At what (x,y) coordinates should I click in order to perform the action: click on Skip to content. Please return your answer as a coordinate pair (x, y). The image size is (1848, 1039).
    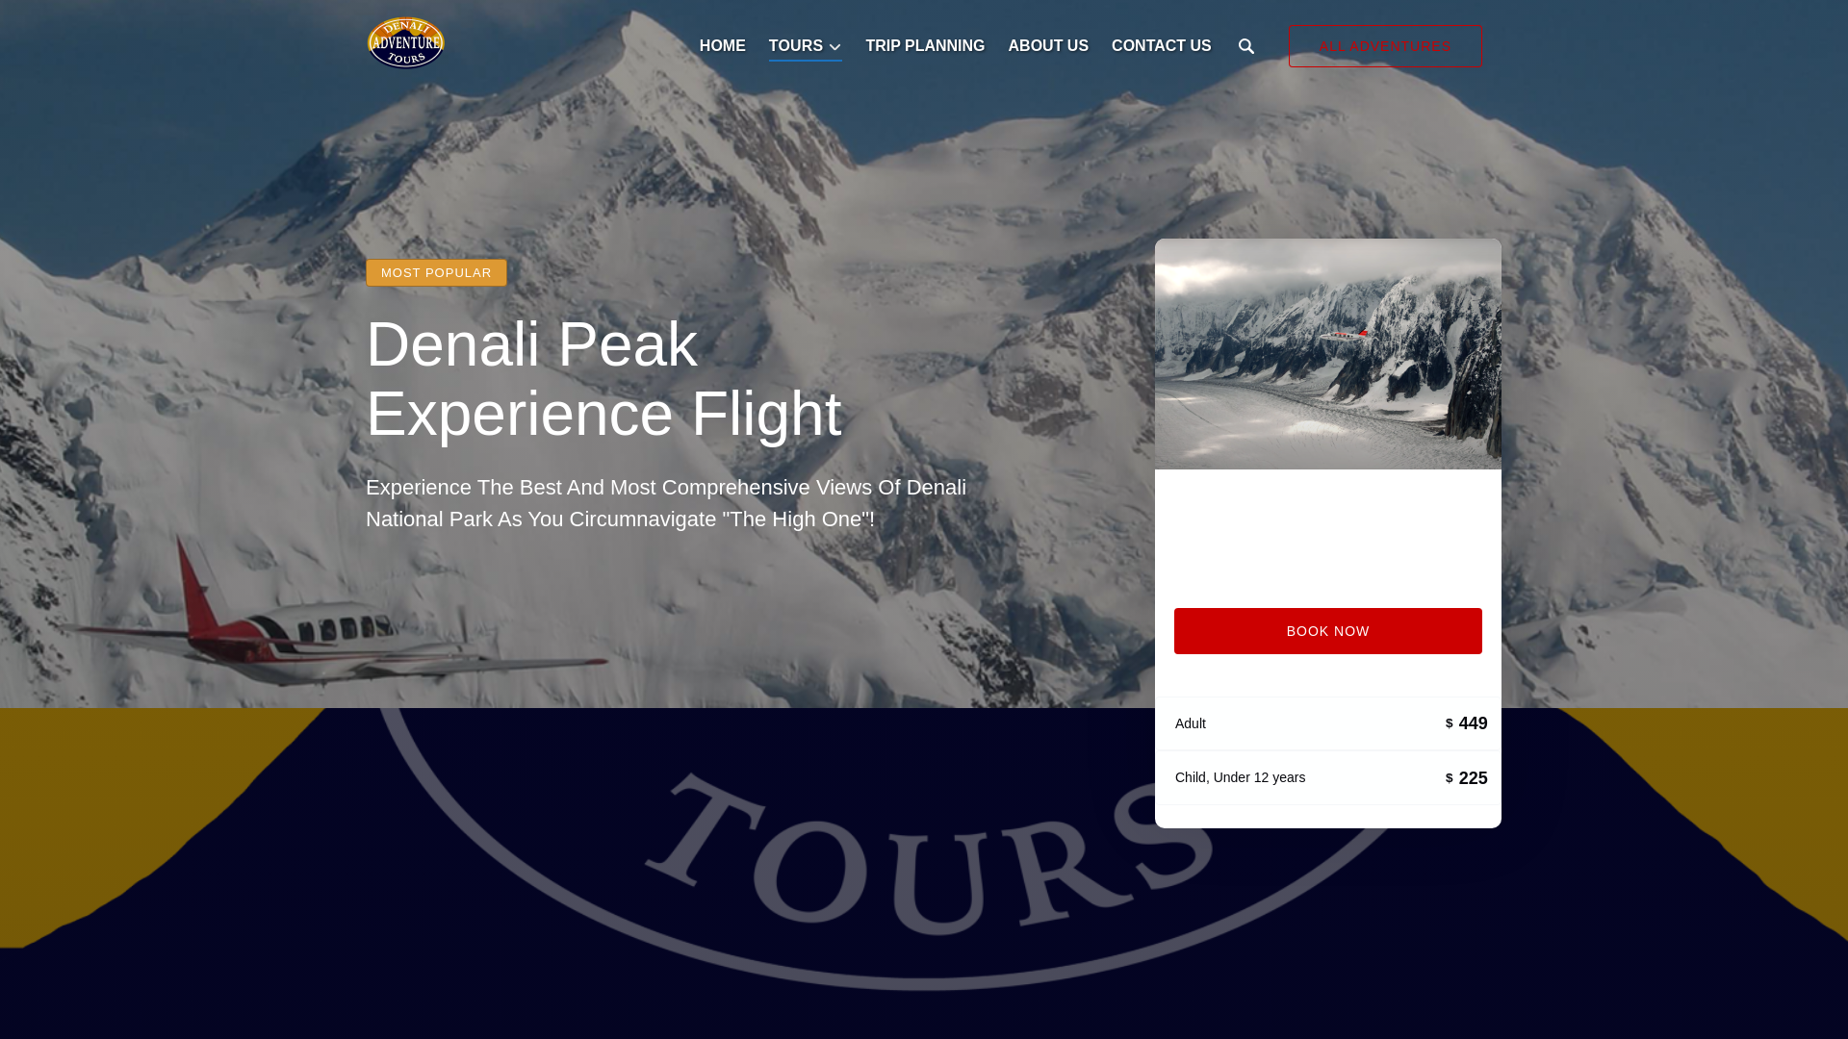
    Looking at the image, I should click on (60, 20).